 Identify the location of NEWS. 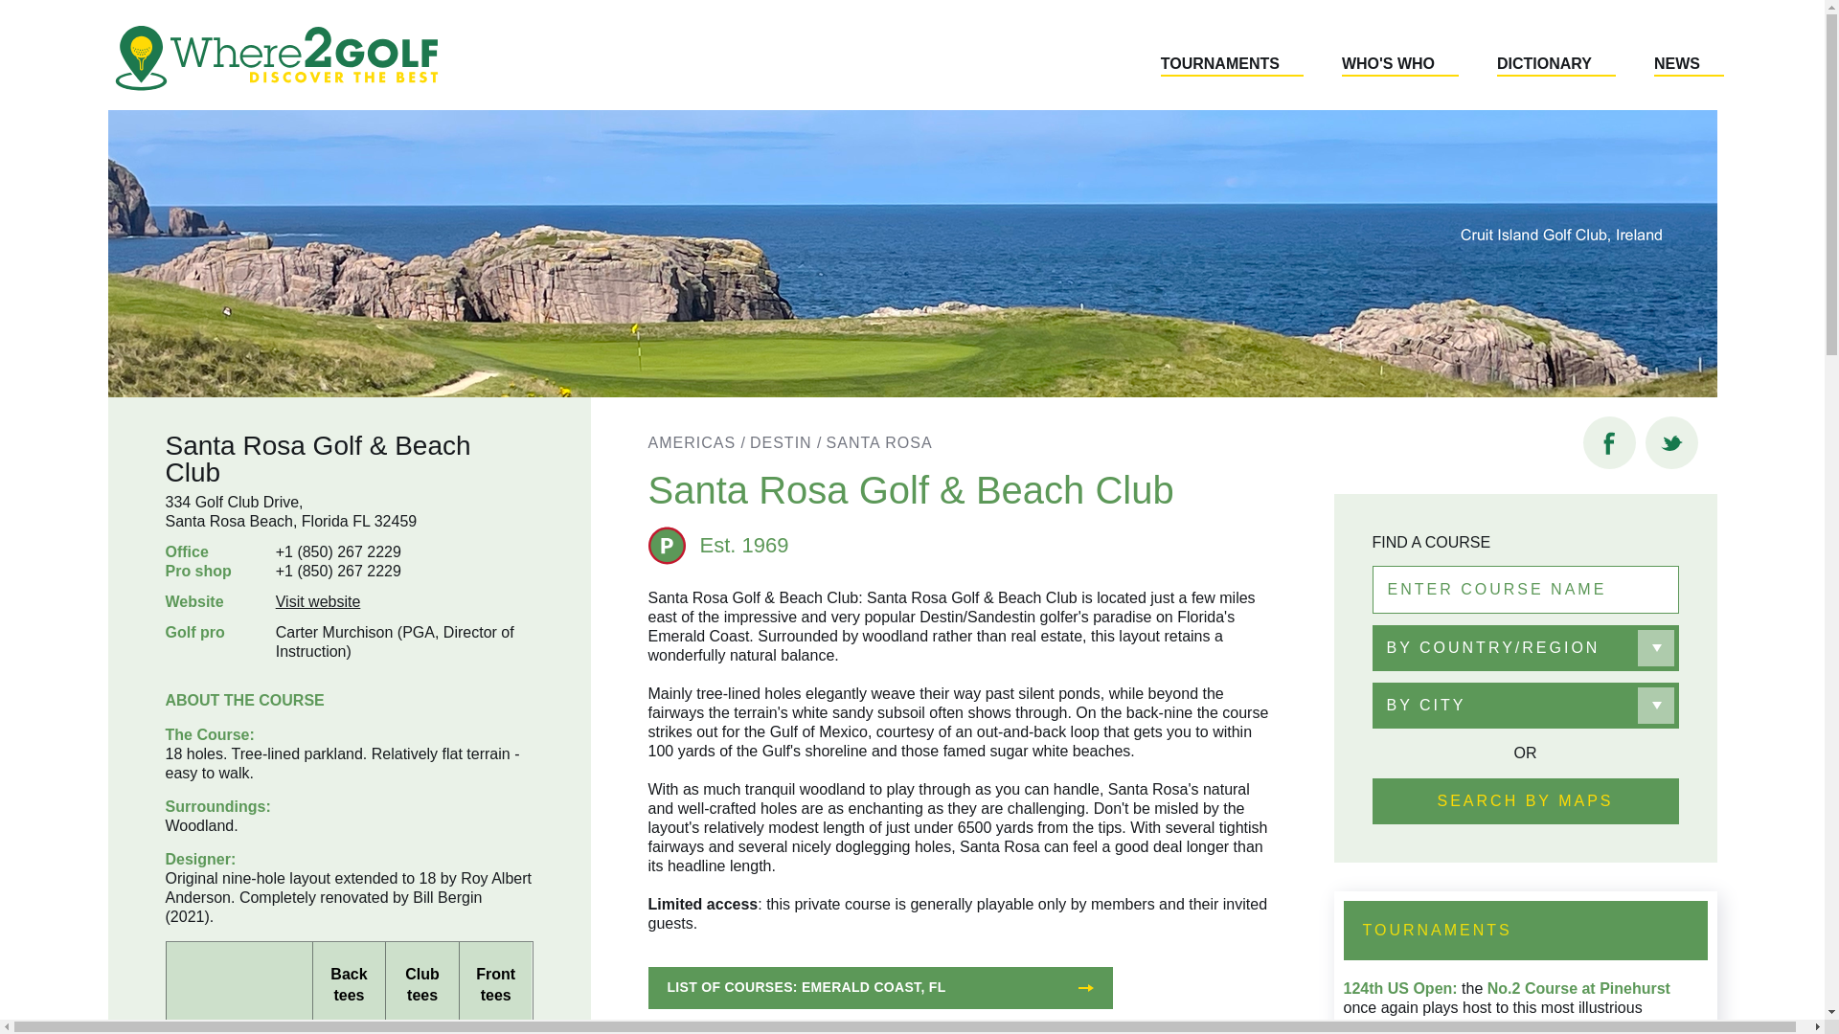
(1689, 65).